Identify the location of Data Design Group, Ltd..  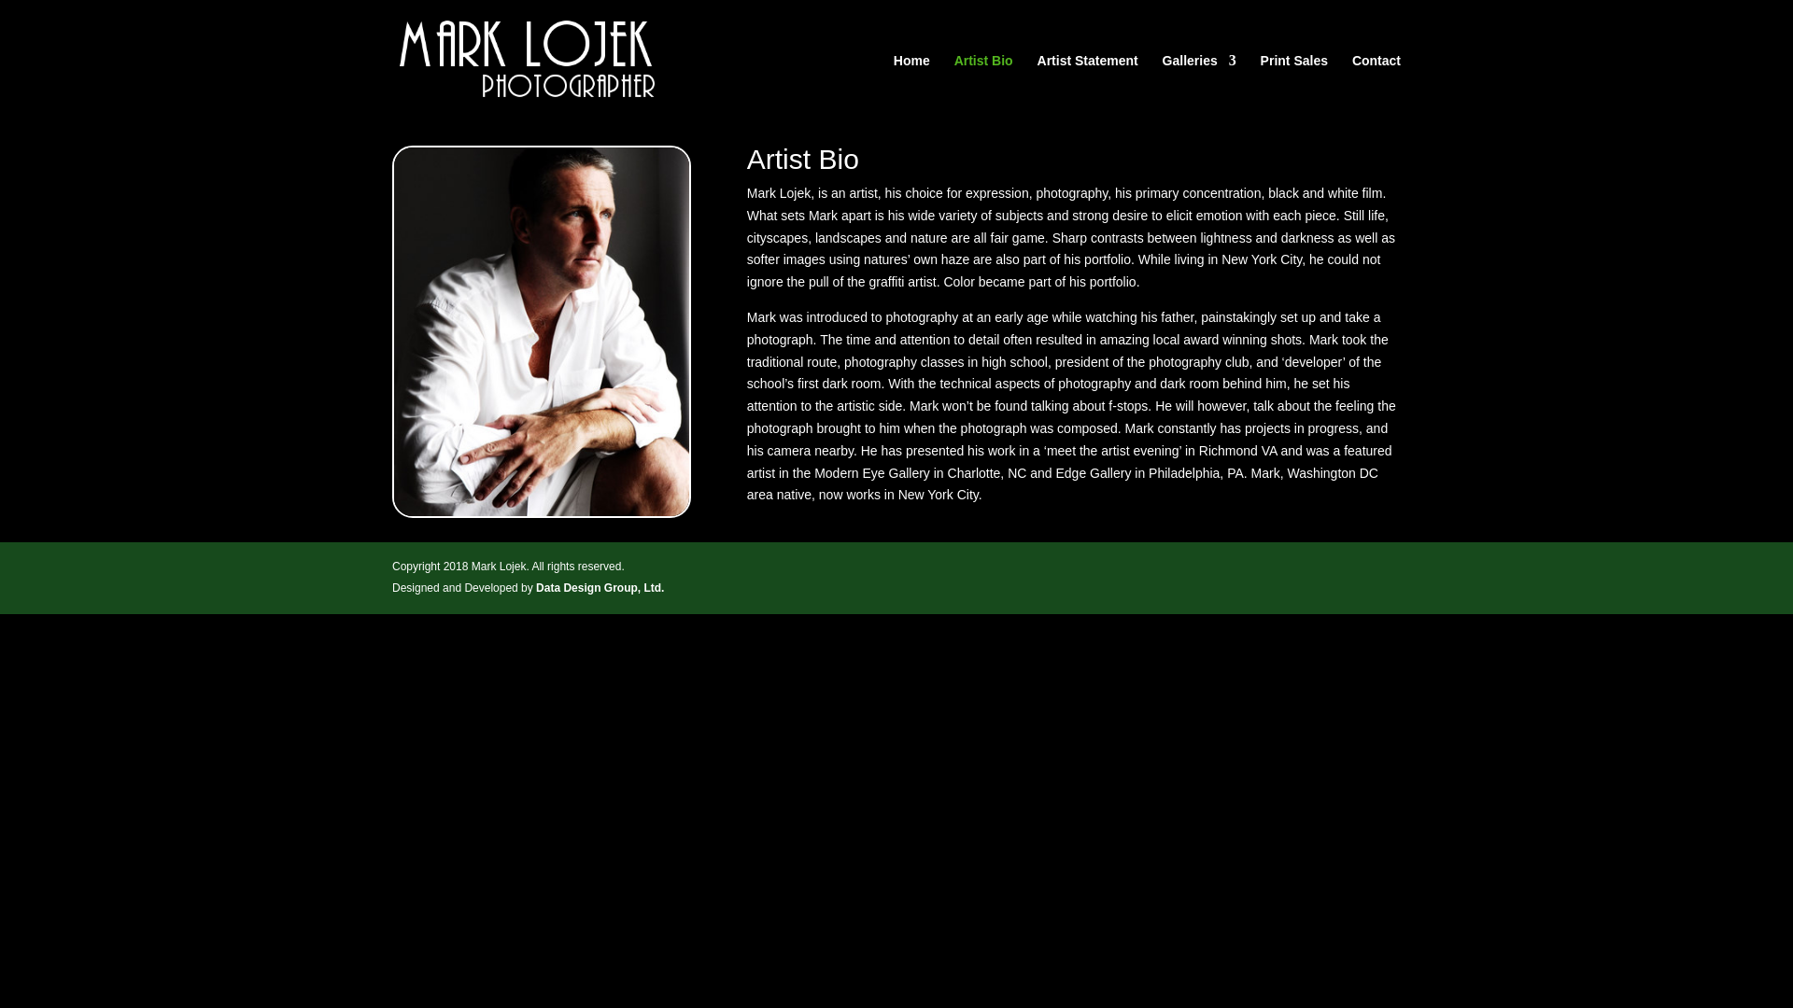
(600, 588).